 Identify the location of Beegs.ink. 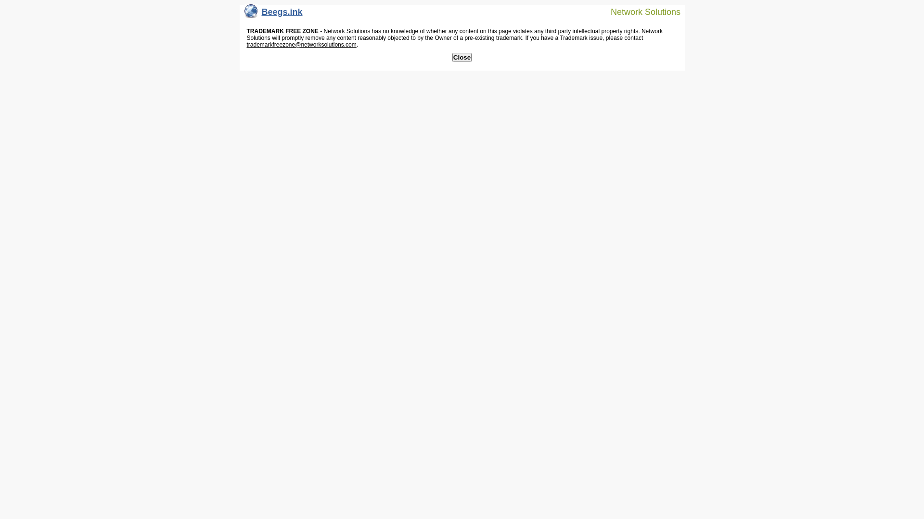
(273, 14).